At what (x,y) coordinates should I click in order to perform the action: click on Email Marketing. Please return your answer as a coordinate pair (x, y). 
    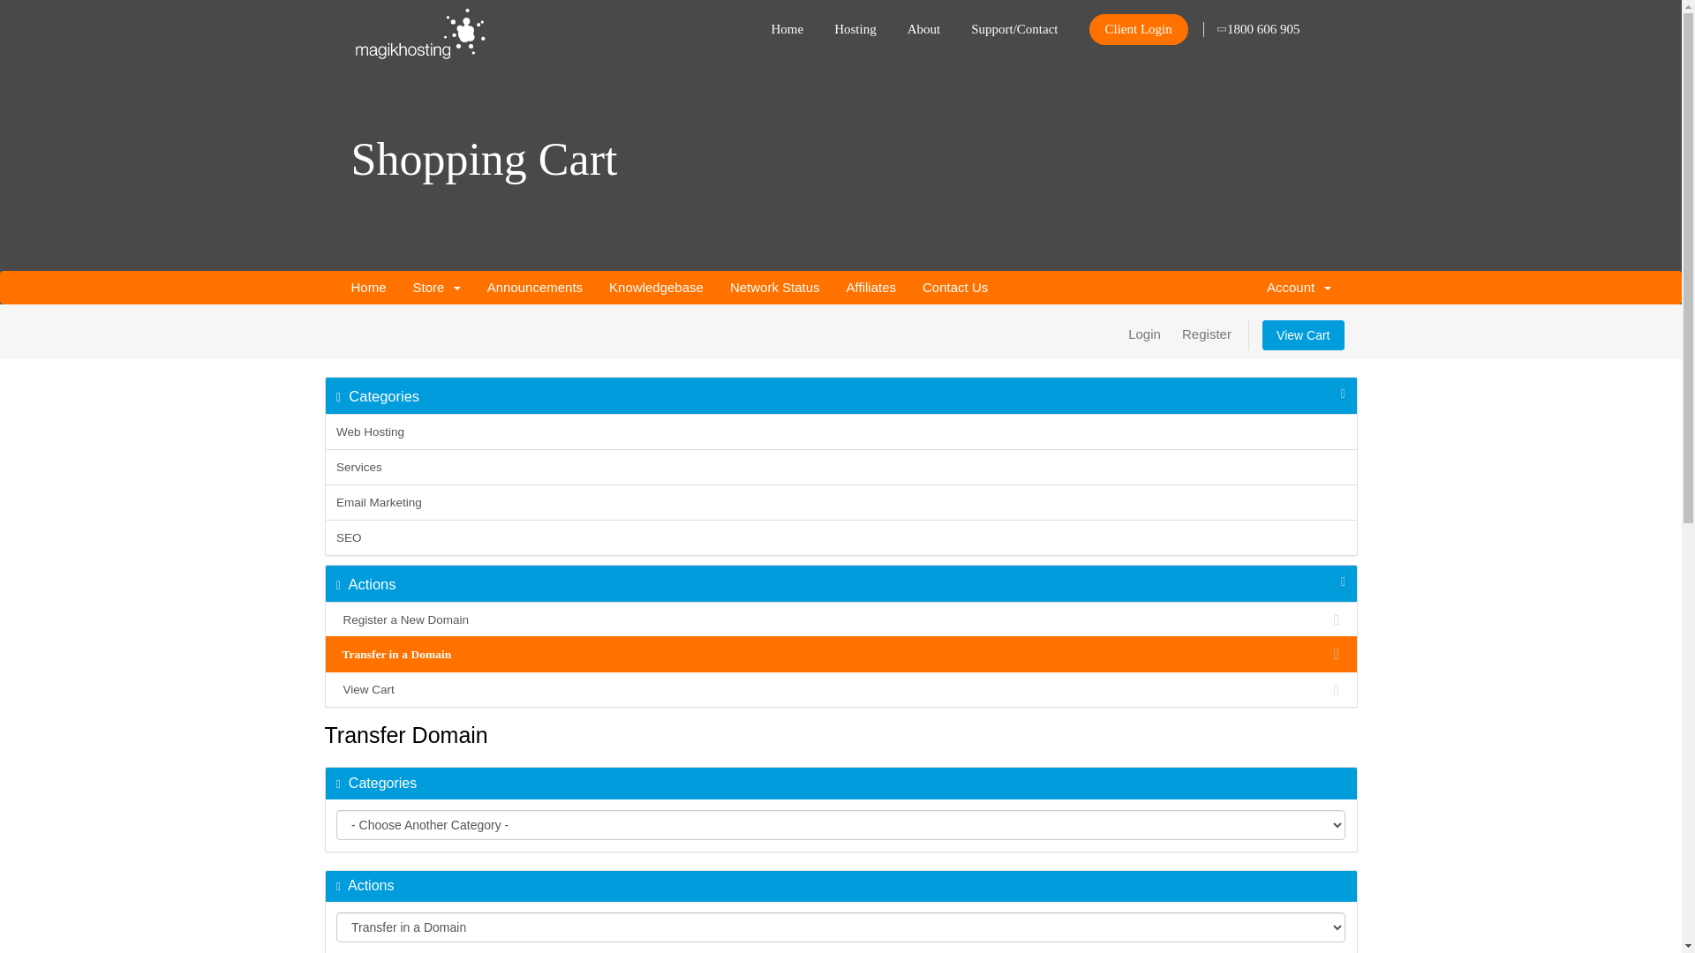
    Looking at the image, I should click on (840, 503).